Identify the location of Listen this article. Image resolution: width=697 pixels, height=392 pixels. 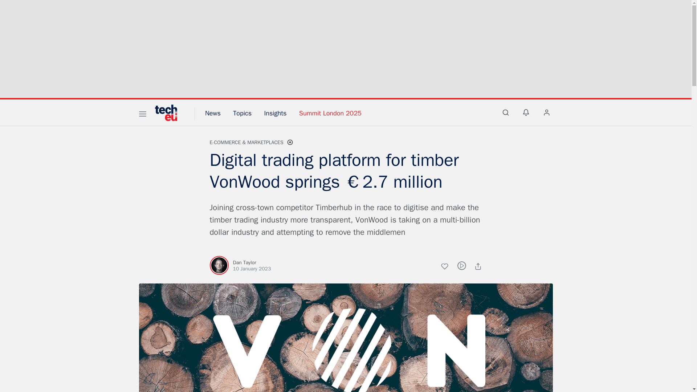
(462, 266).